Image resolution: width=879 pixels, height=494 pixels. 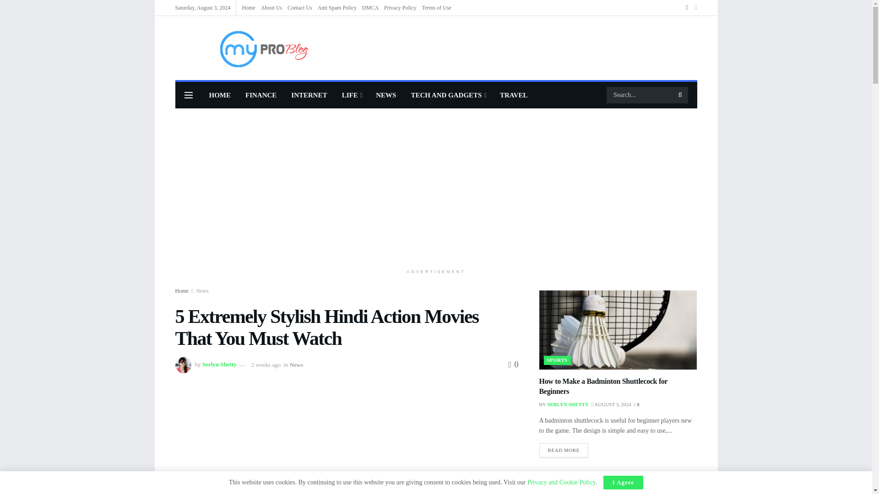 What do you see at coordinates (448, 95) in the screenshot?
I see `TECH AND GADGETS` at bounding box center [448, 95].